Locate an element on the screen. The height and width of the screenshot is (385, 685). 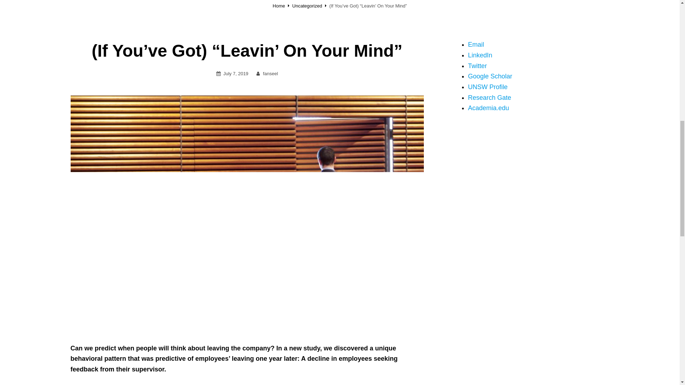
Google Scholar is located at coordinates (490, 76).